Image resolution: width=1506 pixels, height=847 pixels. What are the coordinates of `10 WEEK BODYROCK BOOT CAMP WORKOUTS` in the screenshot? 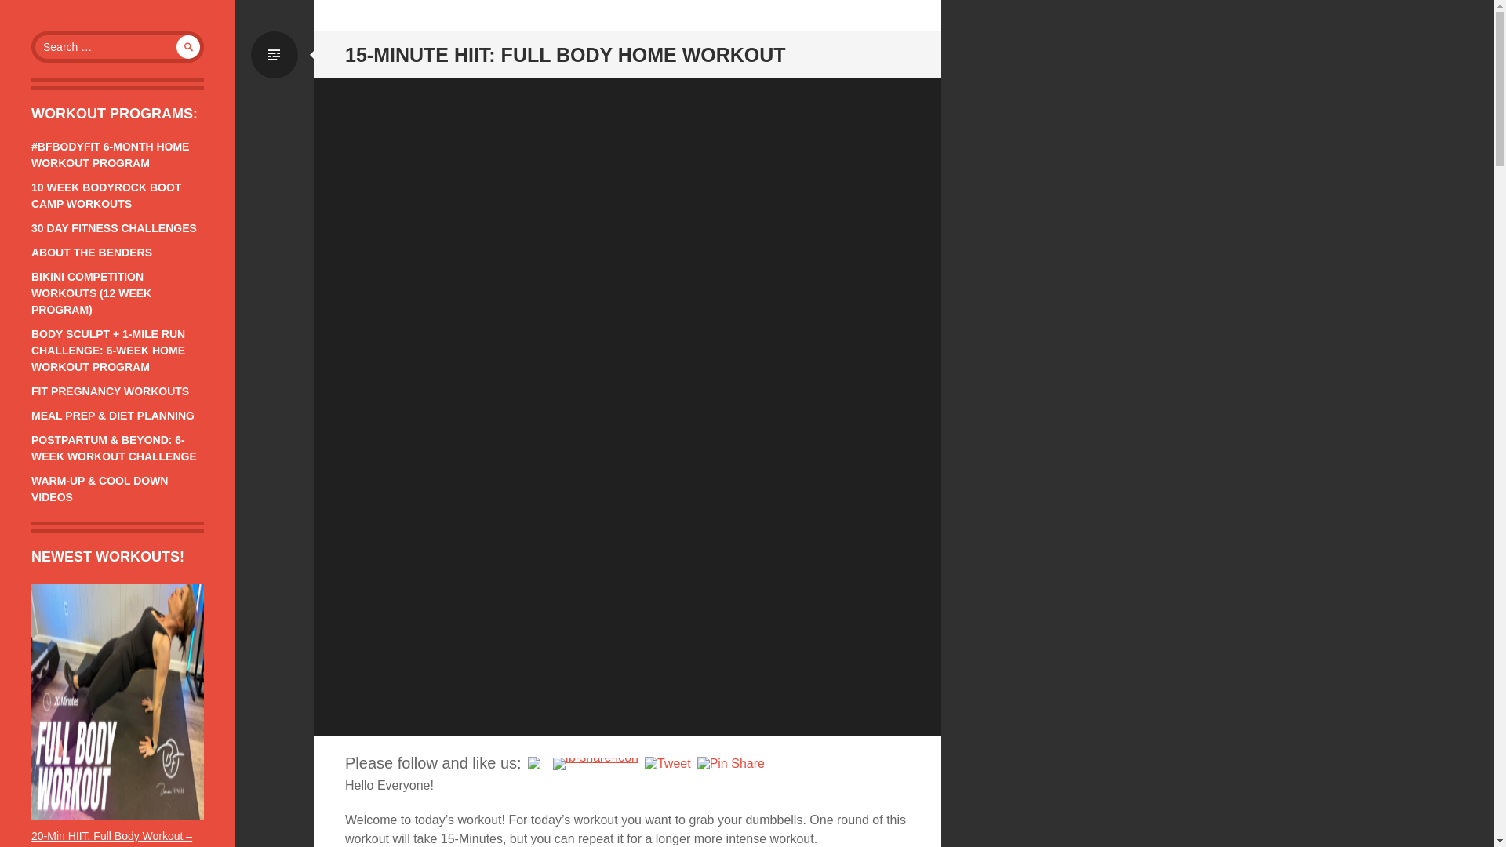 It's located at (106, 195).